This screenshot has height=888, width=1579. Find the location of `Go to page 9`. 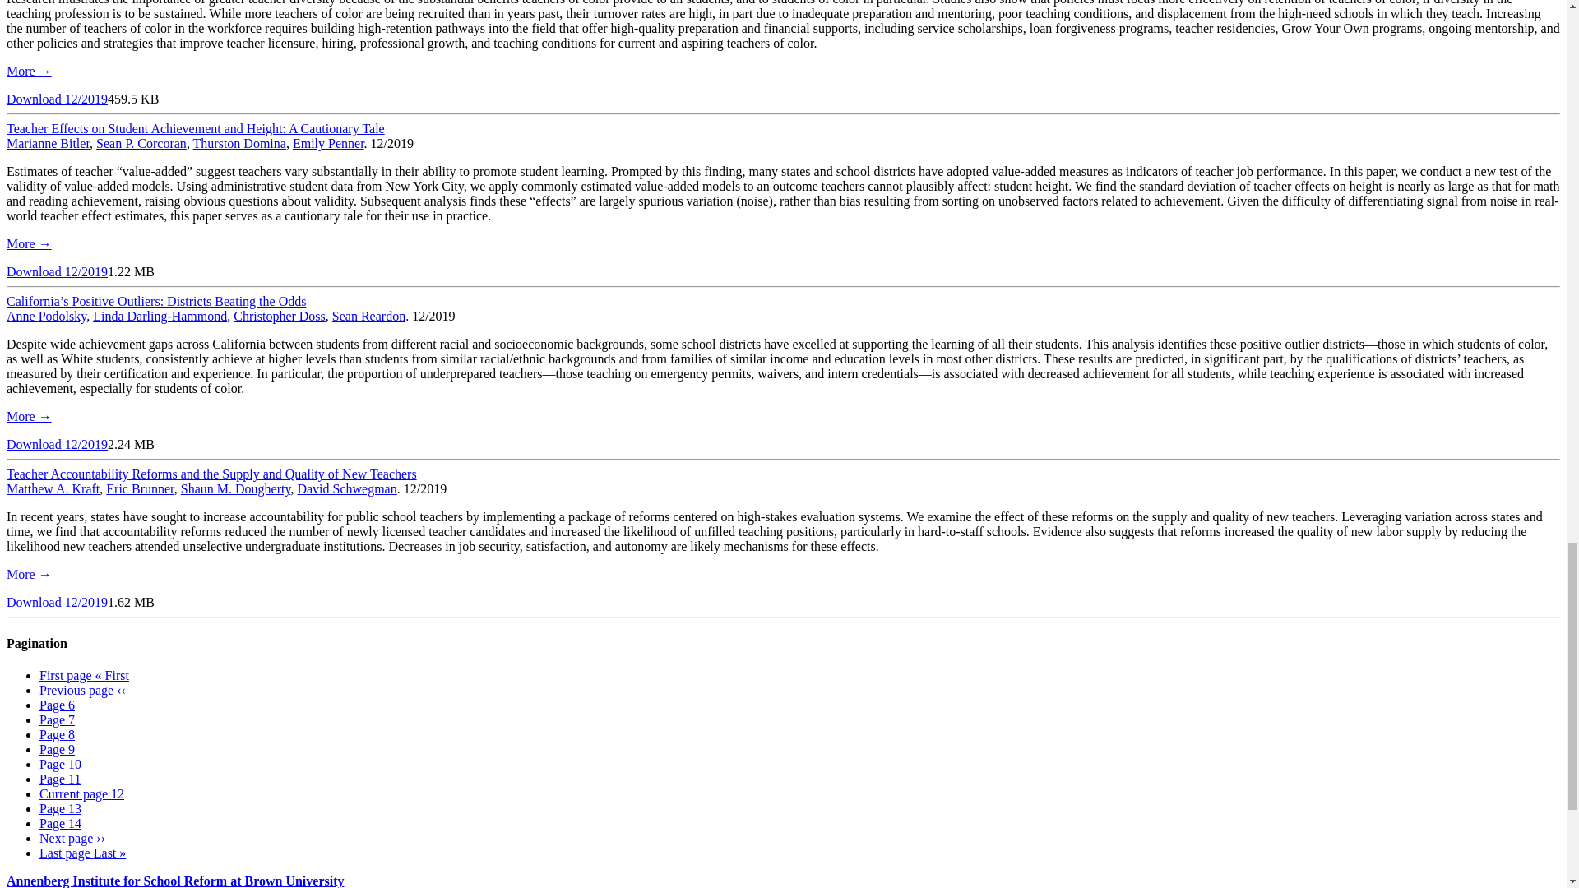

Go to page 9 is located at coordinates (57, 749).